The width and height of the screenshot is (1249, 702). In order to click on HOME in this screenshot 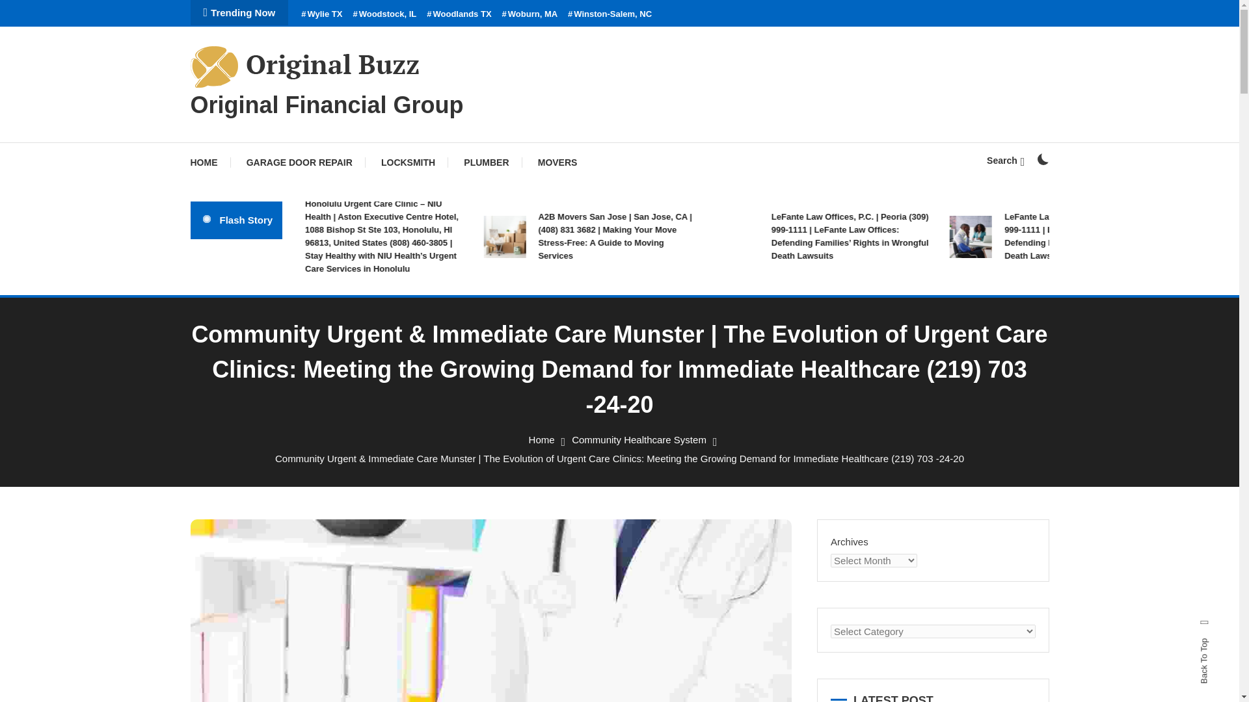, I will do `click(209, 162)`.